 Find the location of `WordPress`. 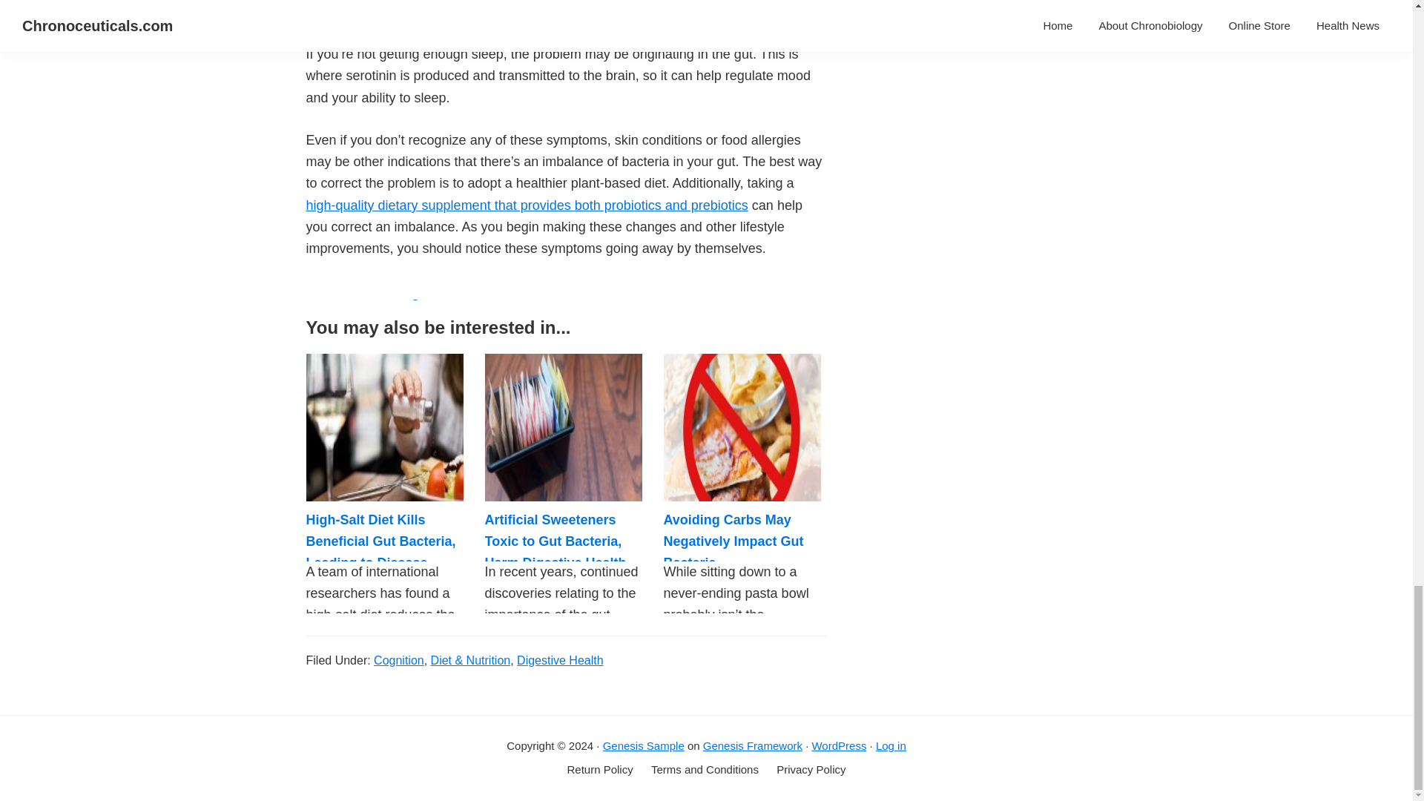

WordPress is located at coordinates (838, 745).